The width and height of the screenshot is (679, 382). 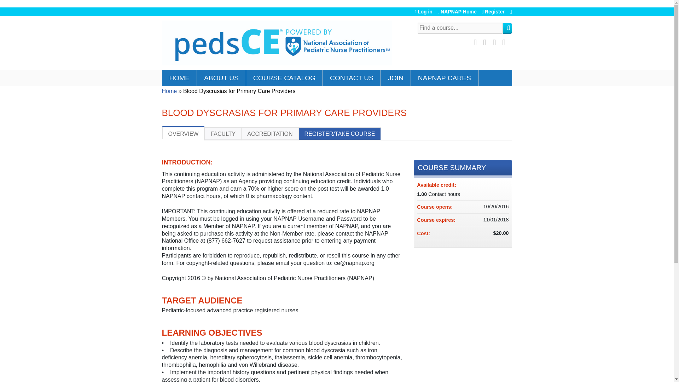 What do you see at coordinates (269, 134) in the screenshot?
I see `ACCREDITATION` at bounding box center [269, 134].